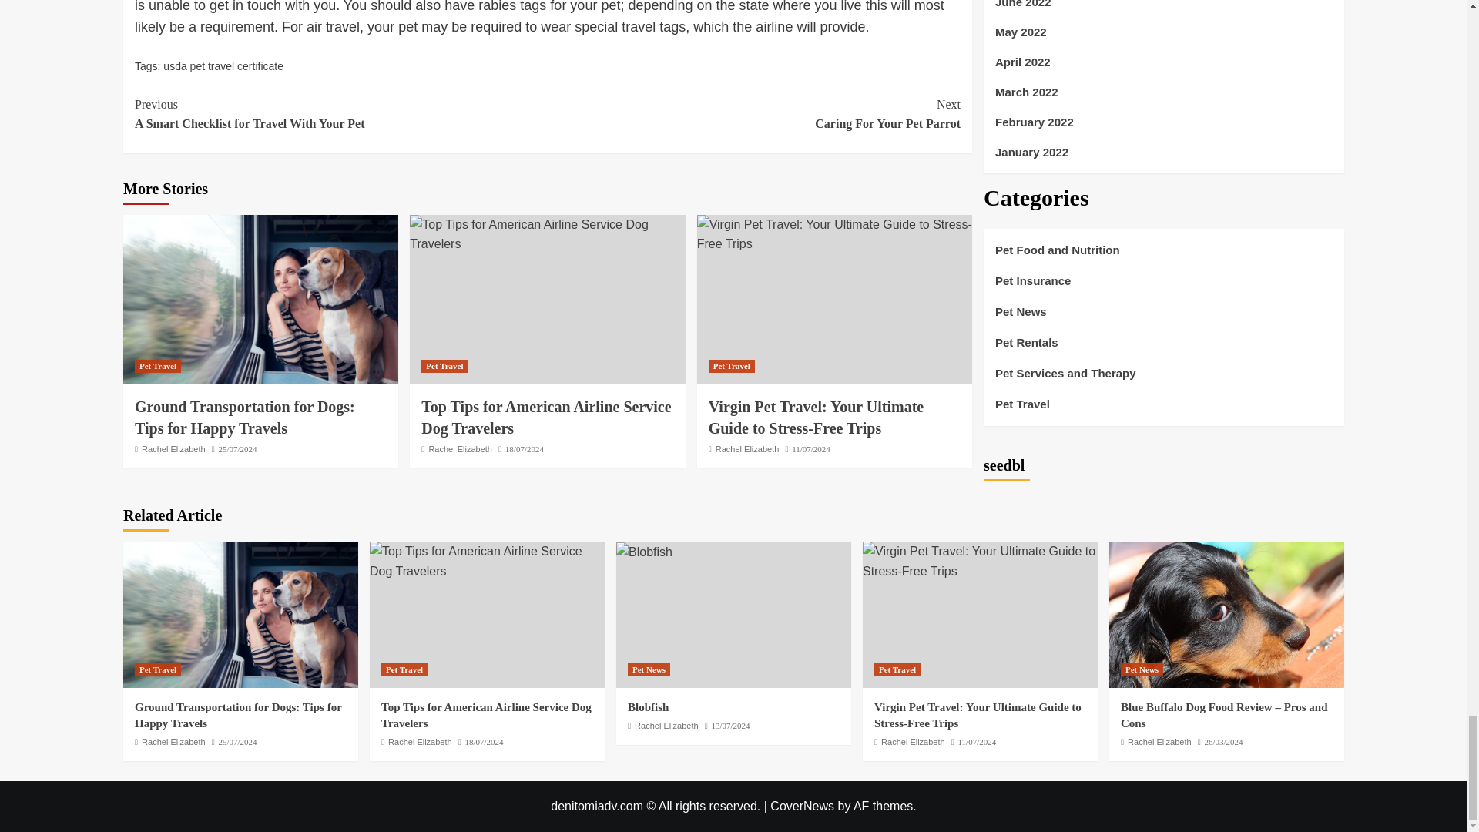 The height and width of the screenshot is (832, 1479). Describe the element at coordinates (487, 561) in the screenshot. I see `Top Tips for American Airline Service Dog Travelers` at that location.